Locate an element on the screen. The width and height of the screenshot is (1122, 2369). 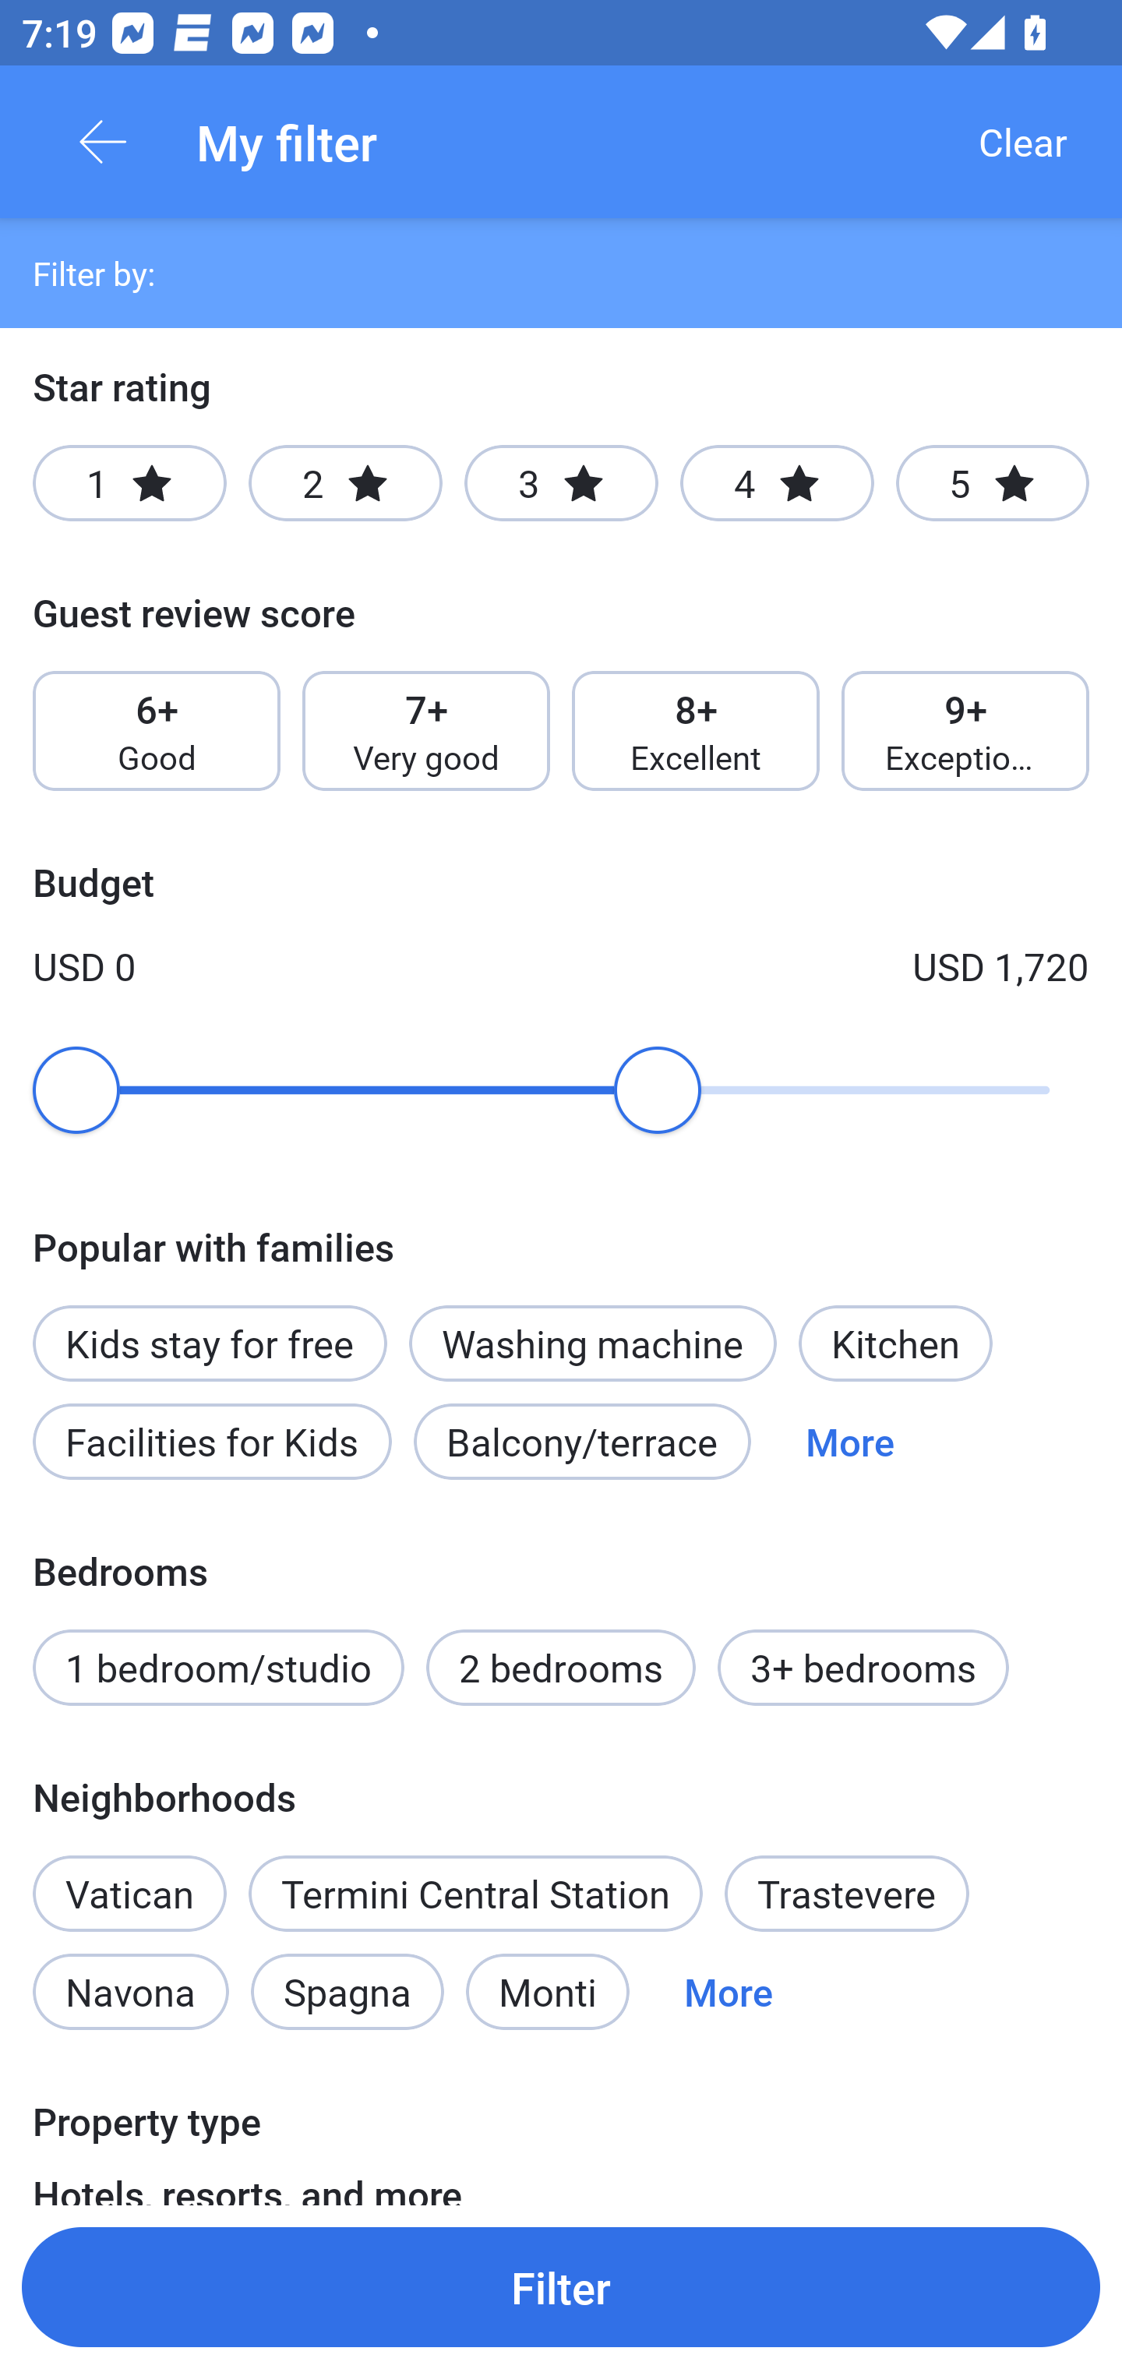
Navona is located at coordinates (130, 1990).